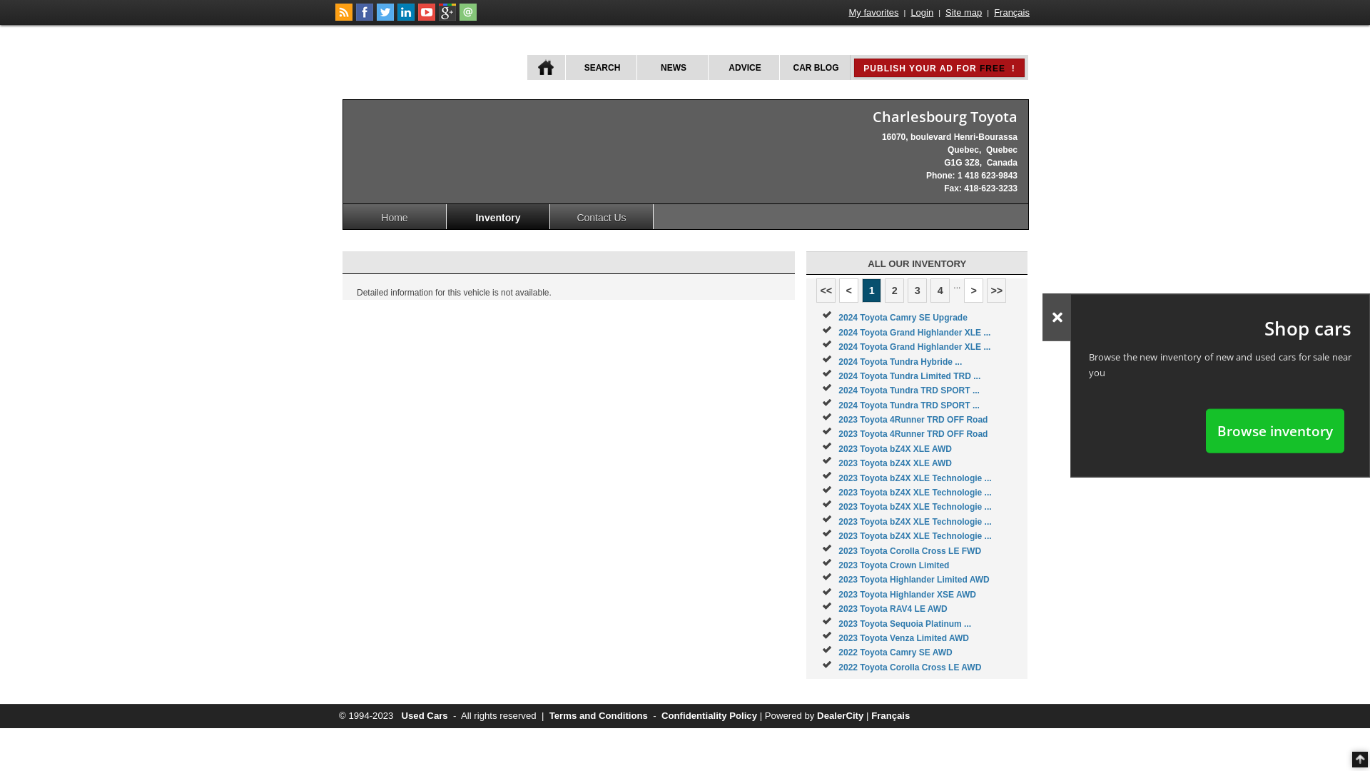  Describe the element at coordinates (385, 18) in the screenshot. I see `Follow autoExpert.ca on Twitter` at that location.